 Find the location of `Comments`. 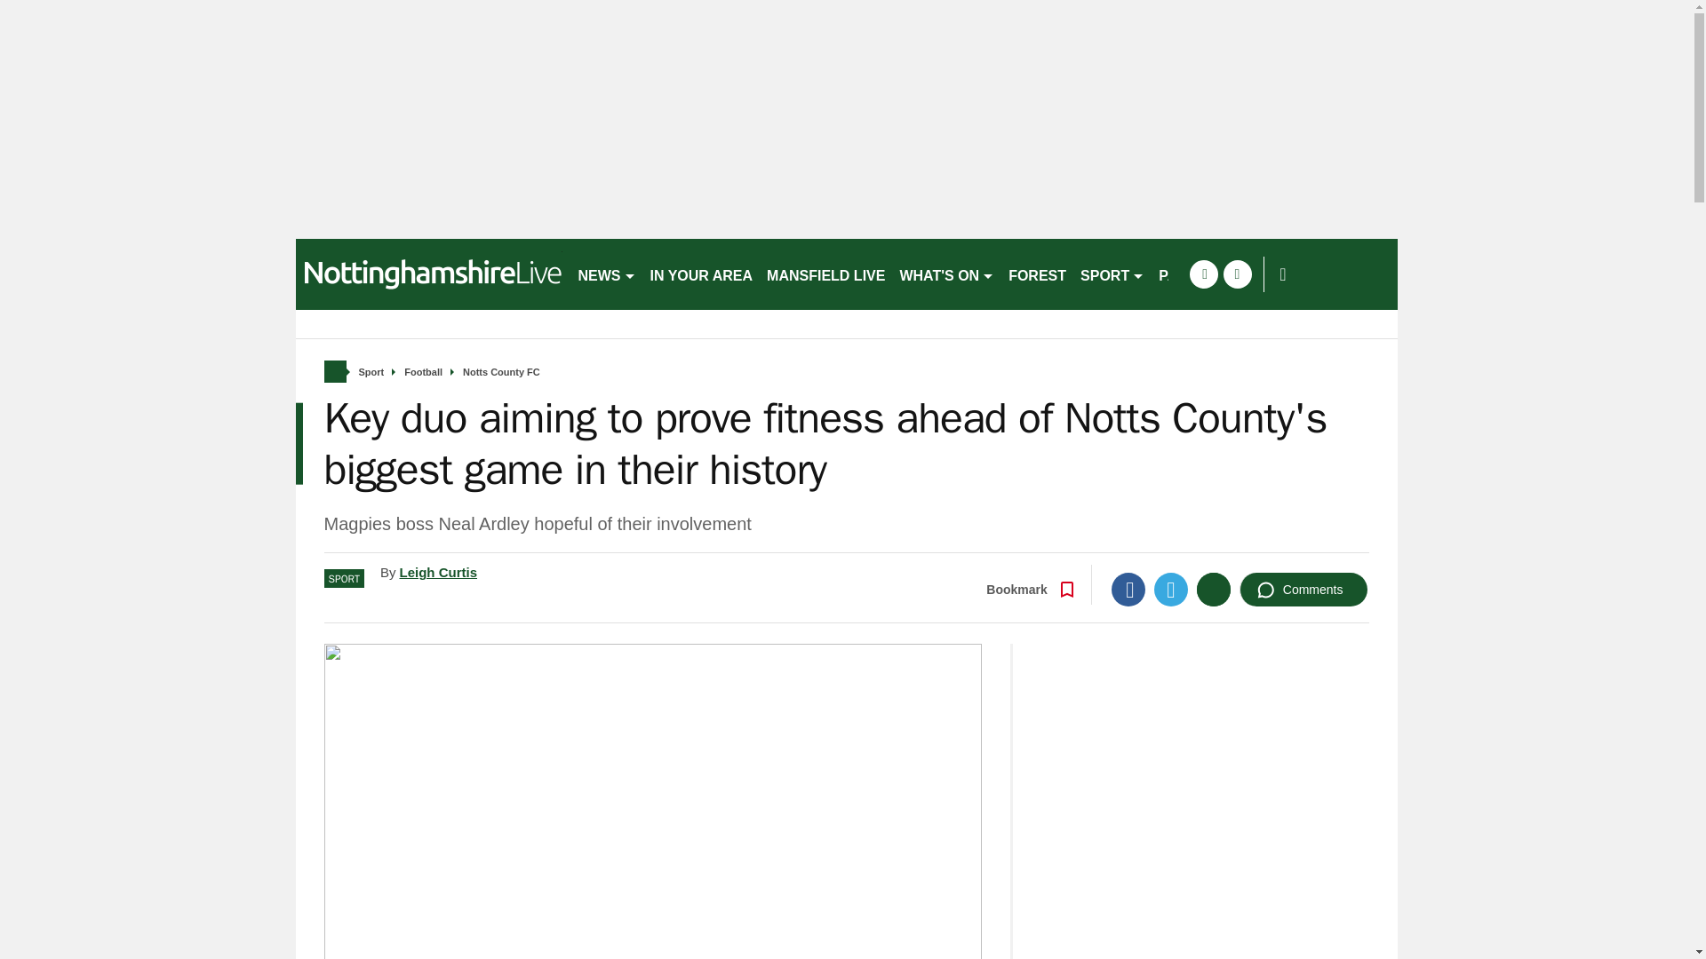

Comments is located at coordinates (1303, 589).